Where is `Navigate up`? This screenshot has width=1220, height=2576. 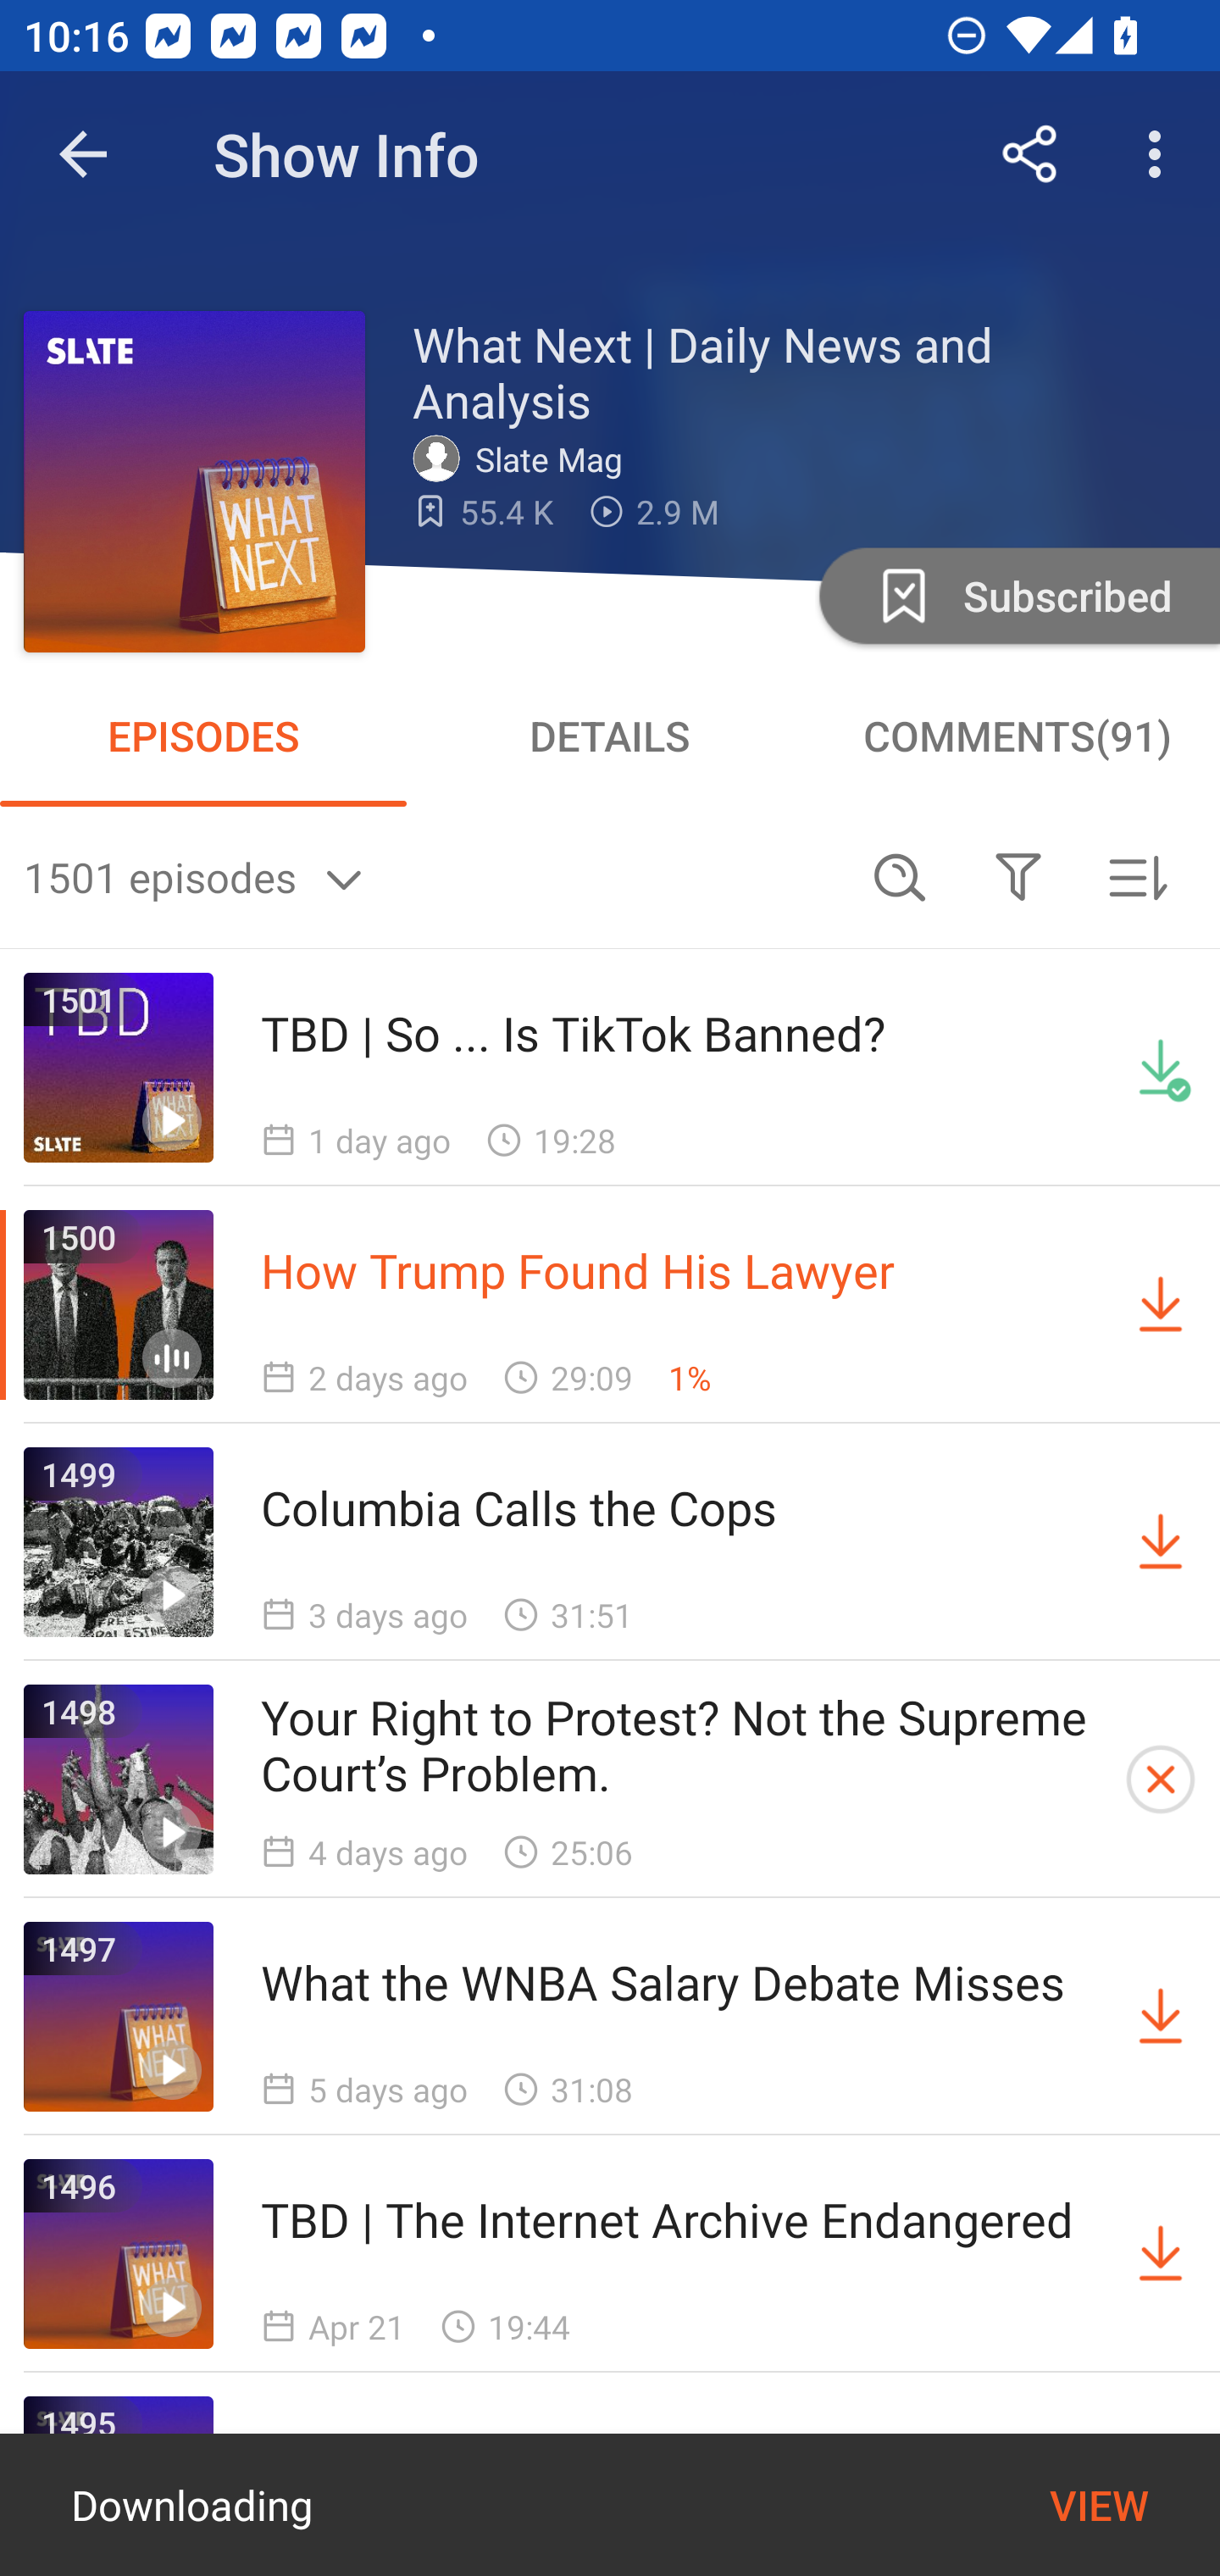 Navigate up is located at coordinates (83, 154).